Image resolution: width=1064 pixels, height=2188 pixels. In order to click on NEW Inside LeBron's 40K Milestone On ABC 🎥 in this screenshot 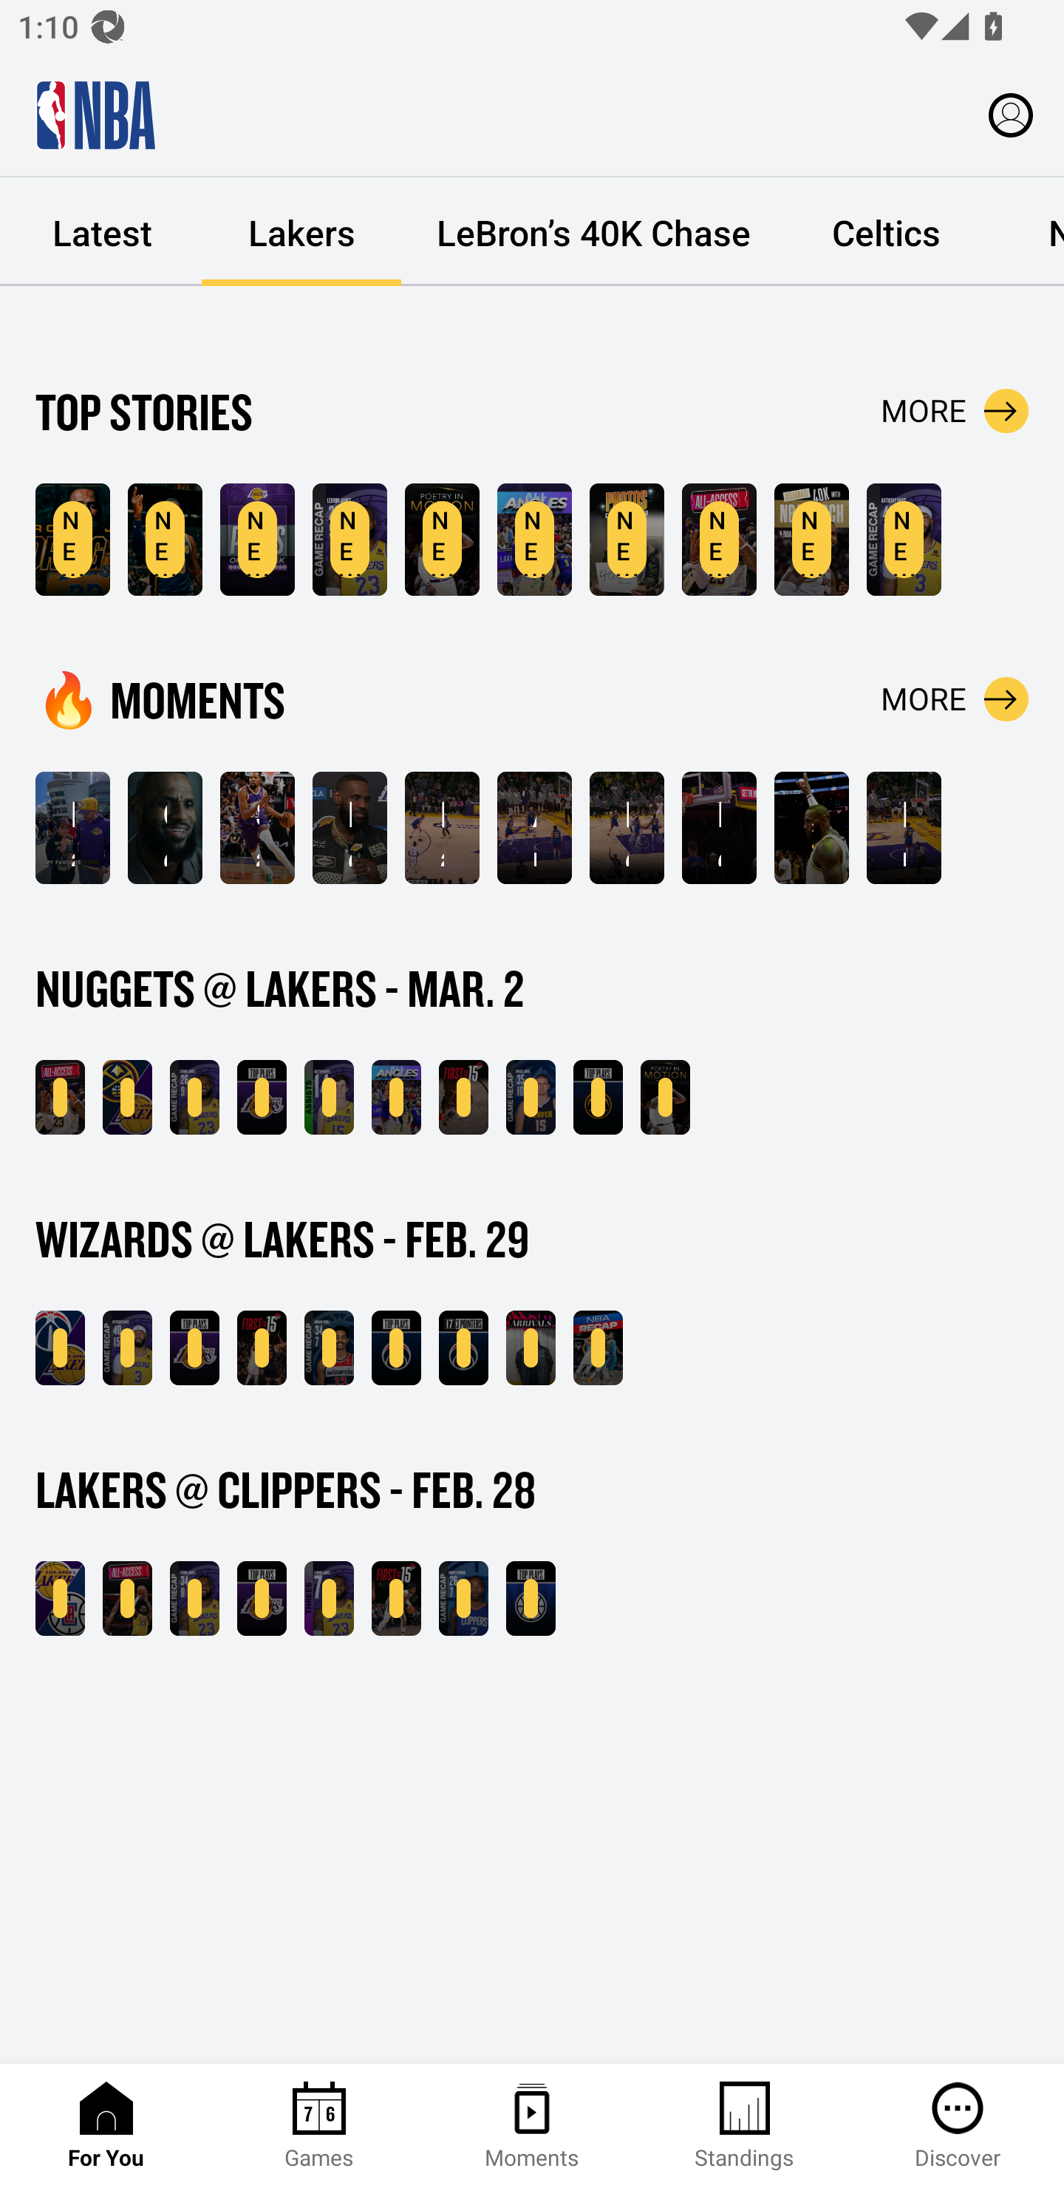, I will do `click(60, 1097)`.